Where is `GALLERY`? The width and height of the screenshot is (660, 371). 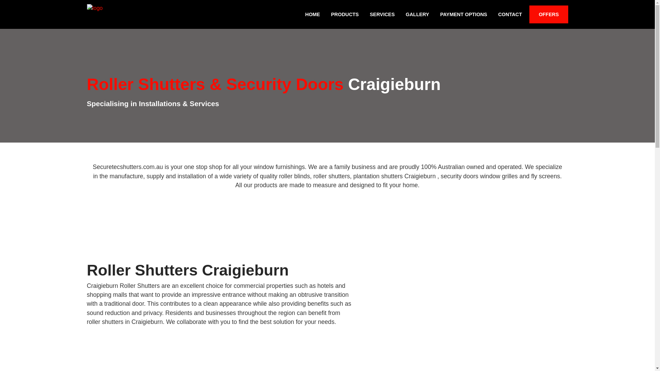
GALLERY is located at coordinates (417, 14).